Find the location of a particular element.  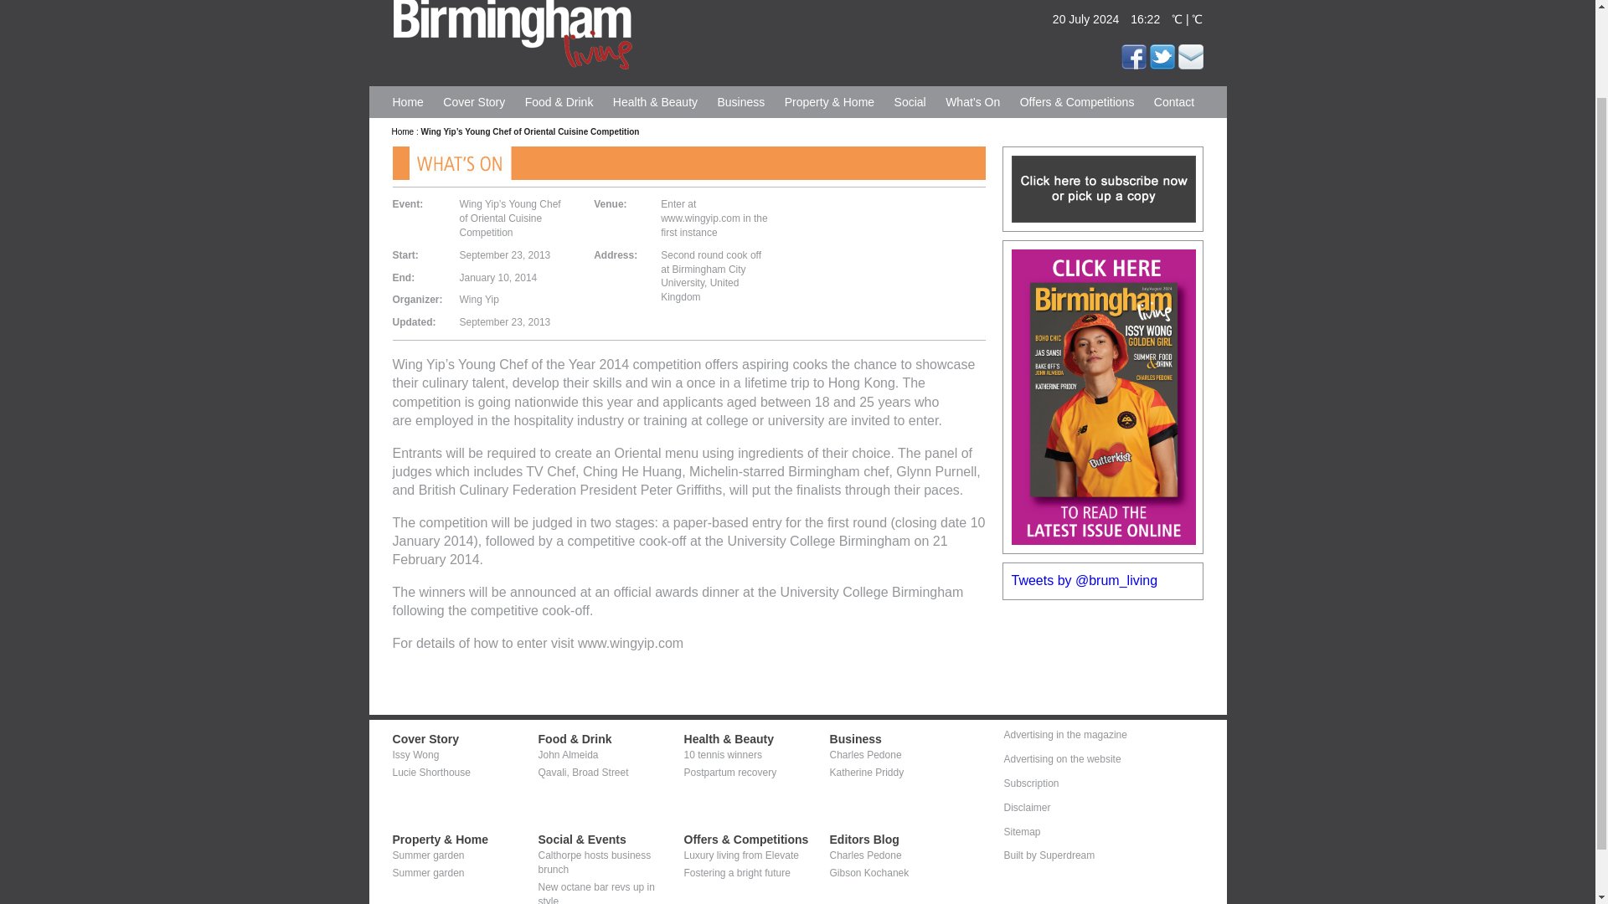

Cover Story is located at coordinates (425, 738).